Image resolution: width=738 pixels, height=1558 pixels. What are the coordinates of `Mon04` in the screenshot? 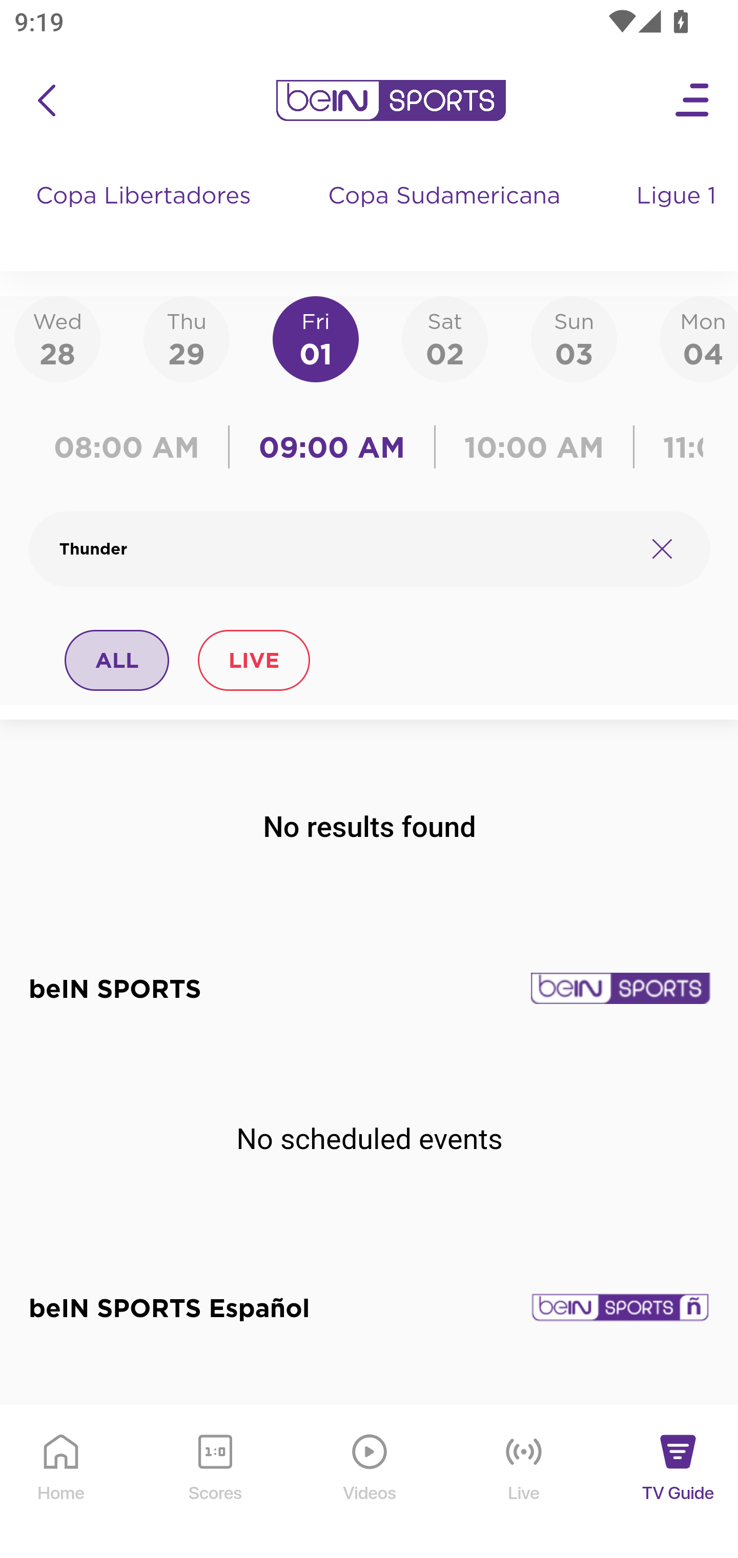 It's located at (699, 338).